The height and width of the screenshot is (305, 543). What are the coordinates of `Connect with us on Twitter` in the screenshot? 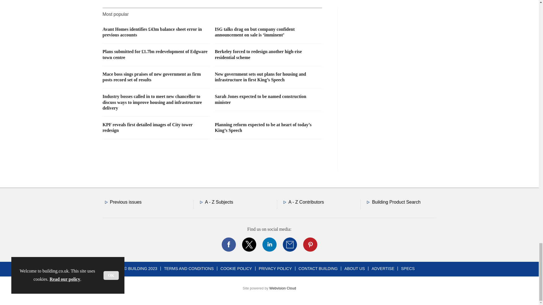 It's located at (249, 245).